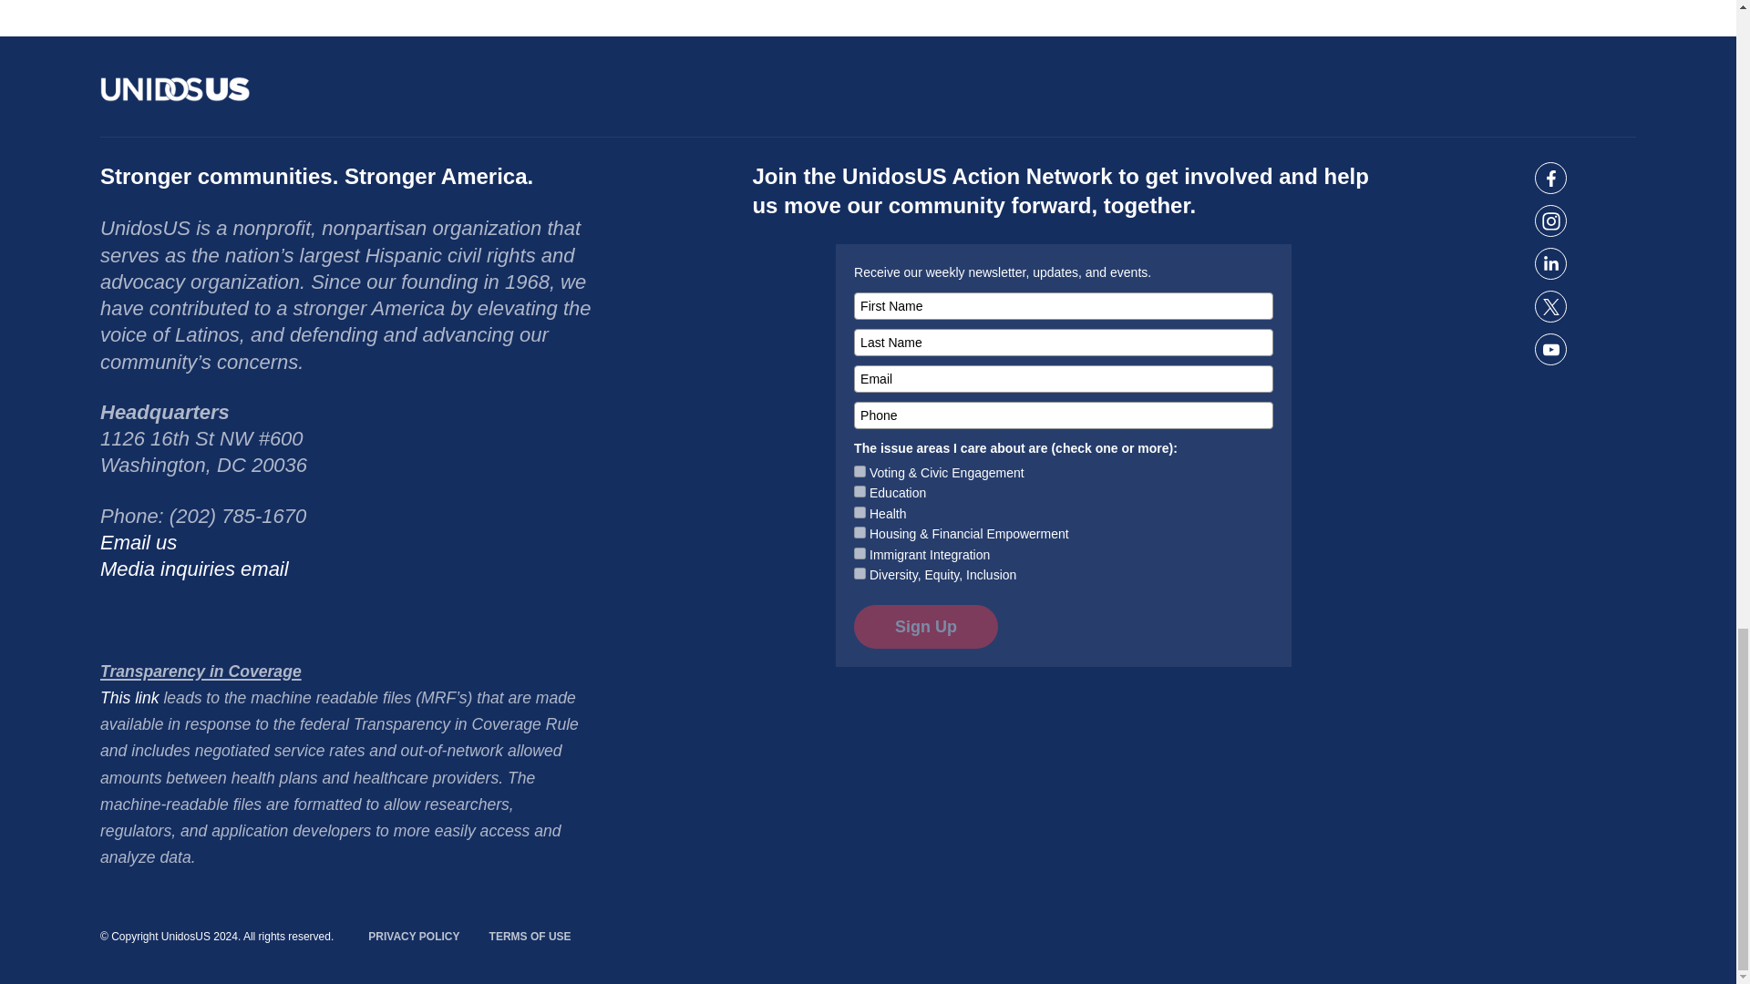 This screenshot has width=1750, height=984. What do you see at coordinates (860, 492) in the screenshot?
I see `Education` at bounding box center [860, 492].